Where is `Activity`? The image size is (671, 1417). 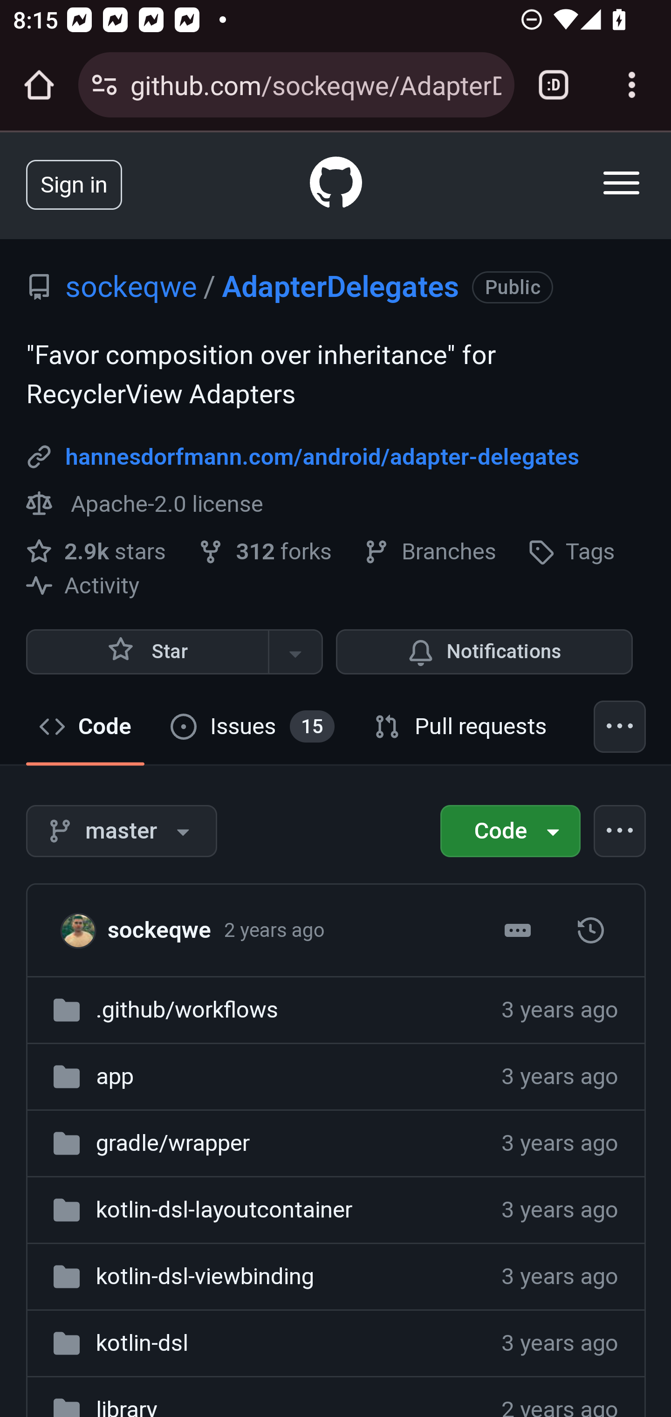 Activity is located at coordinates (83, 586).